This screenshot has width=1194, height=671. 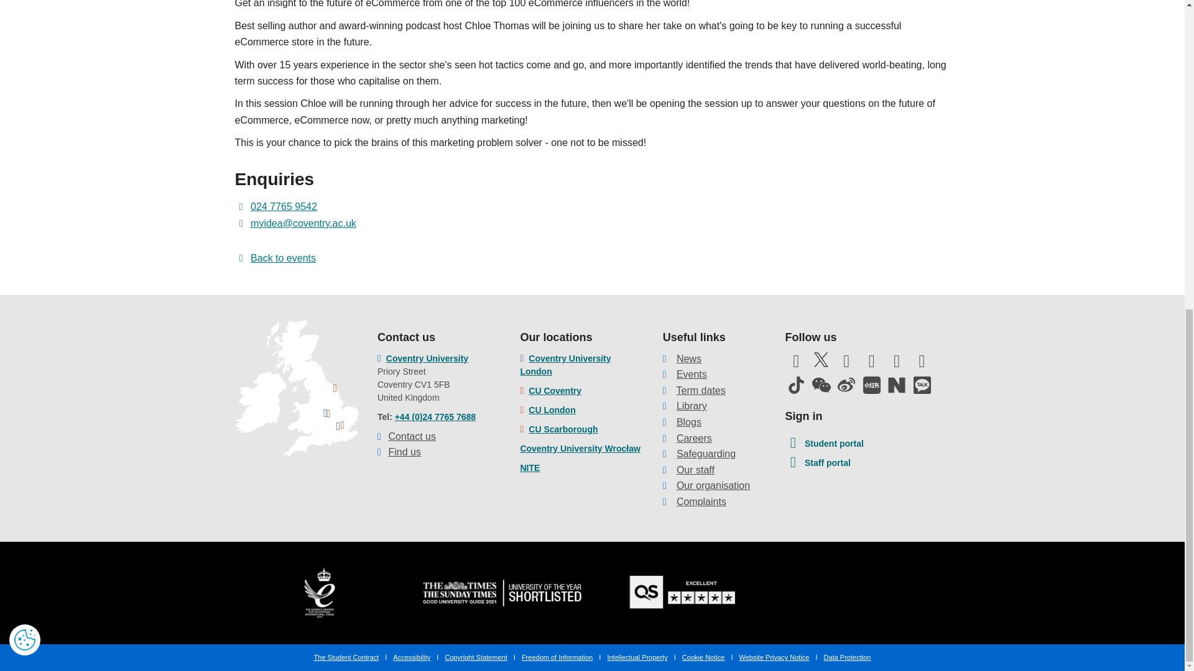 What do you see at coordinates (692, 374) in the screenshot?
I see `Events` at bounding box center [692, 374].